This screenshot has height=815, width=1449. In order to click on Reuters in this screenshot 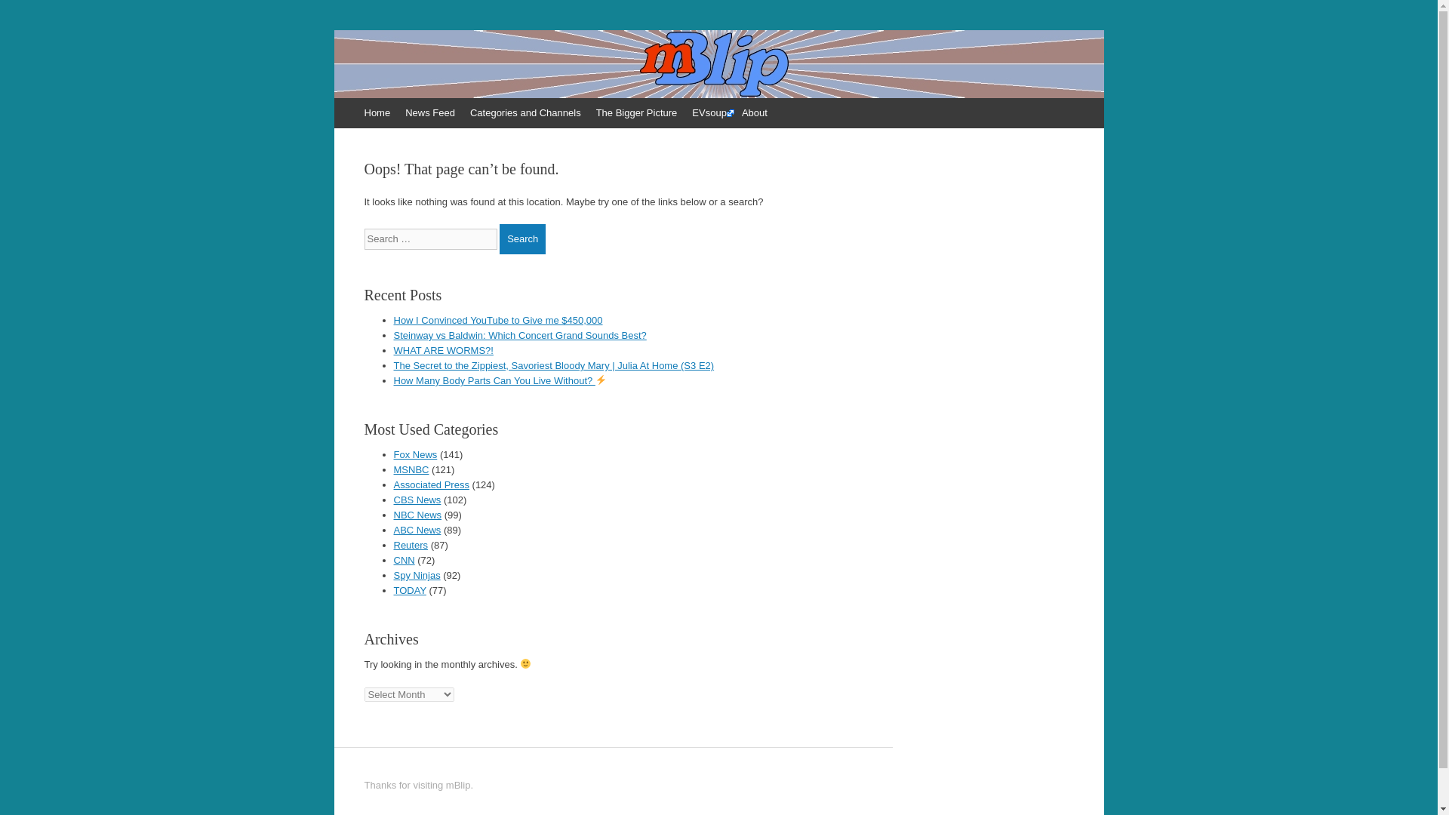, I will do `click(411, 545)`.